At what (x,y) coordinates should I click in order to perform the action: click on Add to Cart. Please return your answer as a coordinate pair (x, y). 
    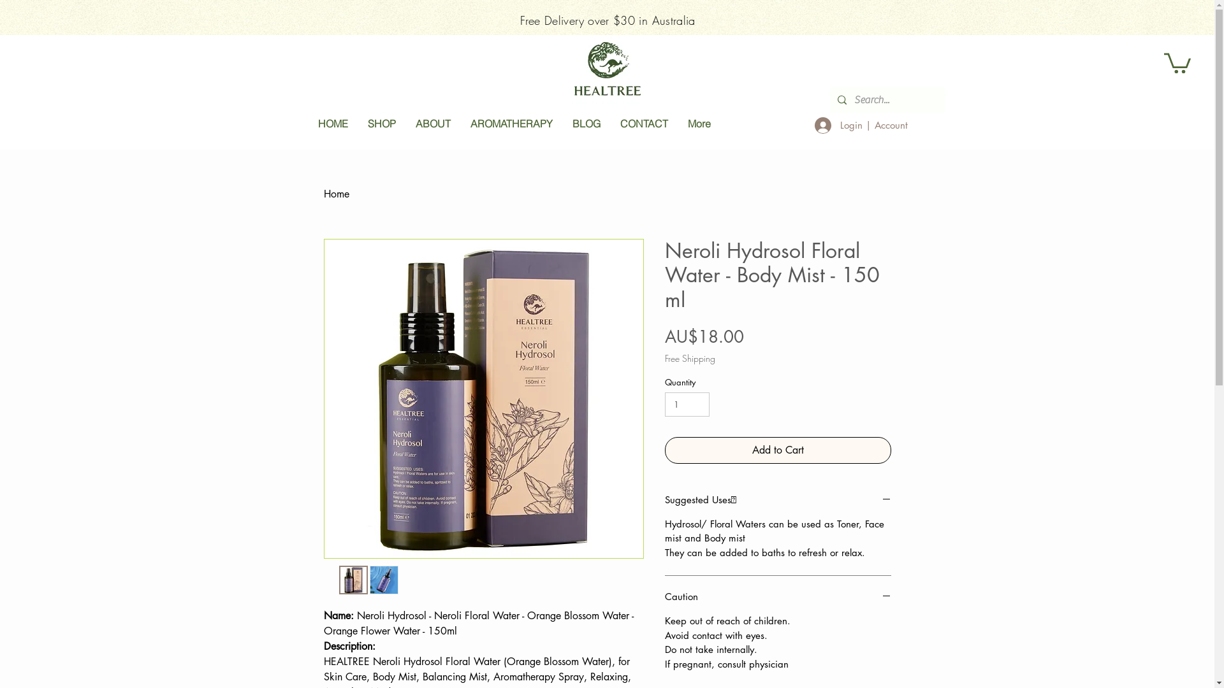
    Looking at the image, I should click on (778, 450).